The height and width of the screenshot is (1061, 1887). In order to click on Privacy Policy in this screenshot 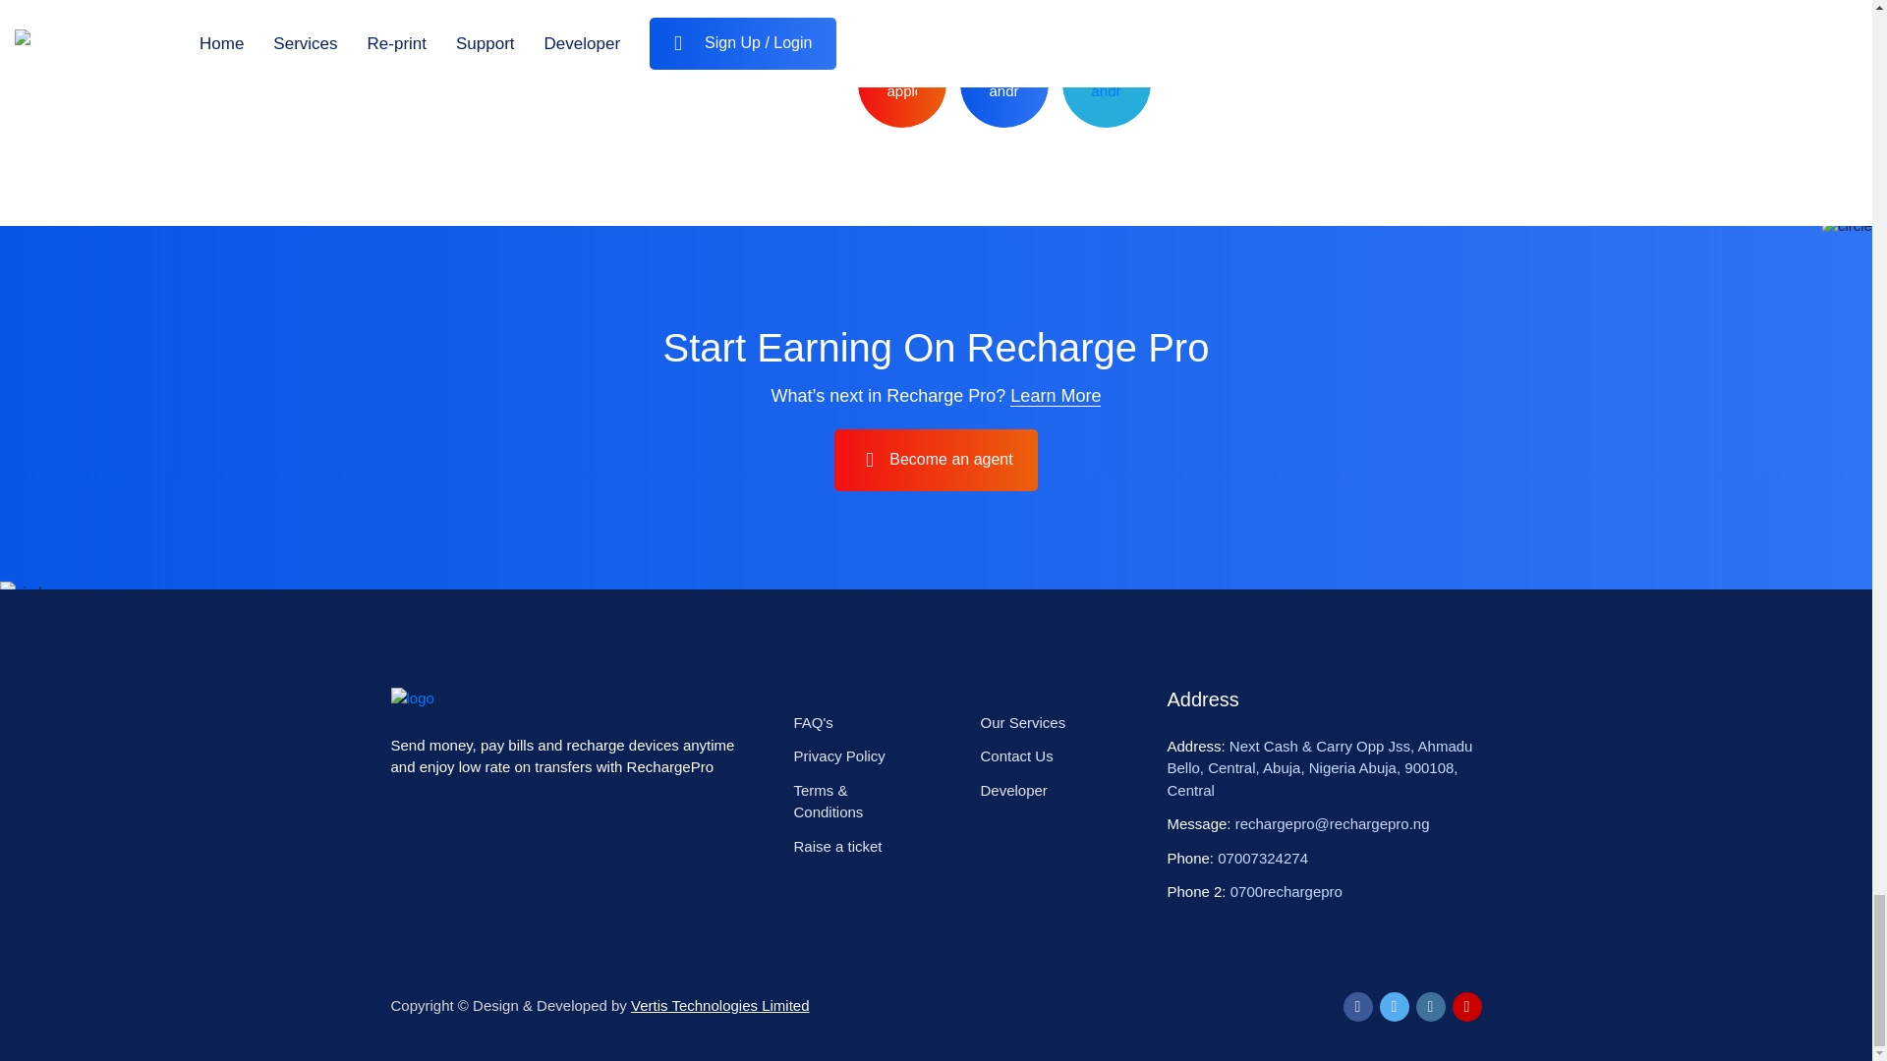, I will do `click(838, 755)`.